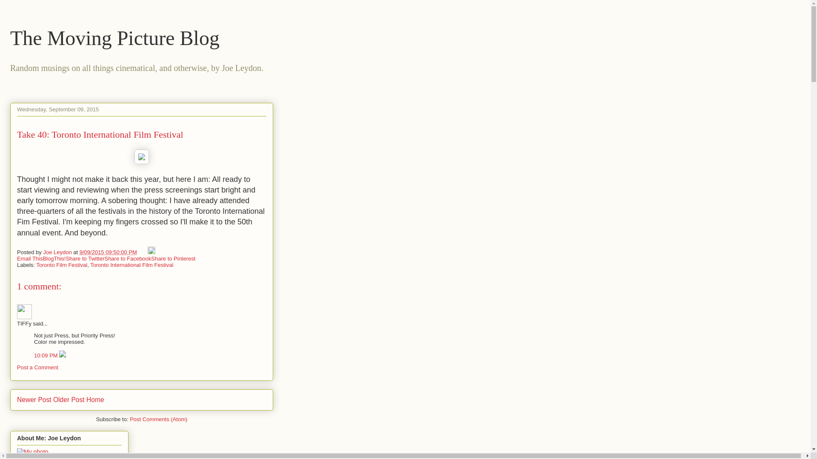 The width and height of the screenshot is (817, 459). I want to click on Older Post, so click(69, 399).